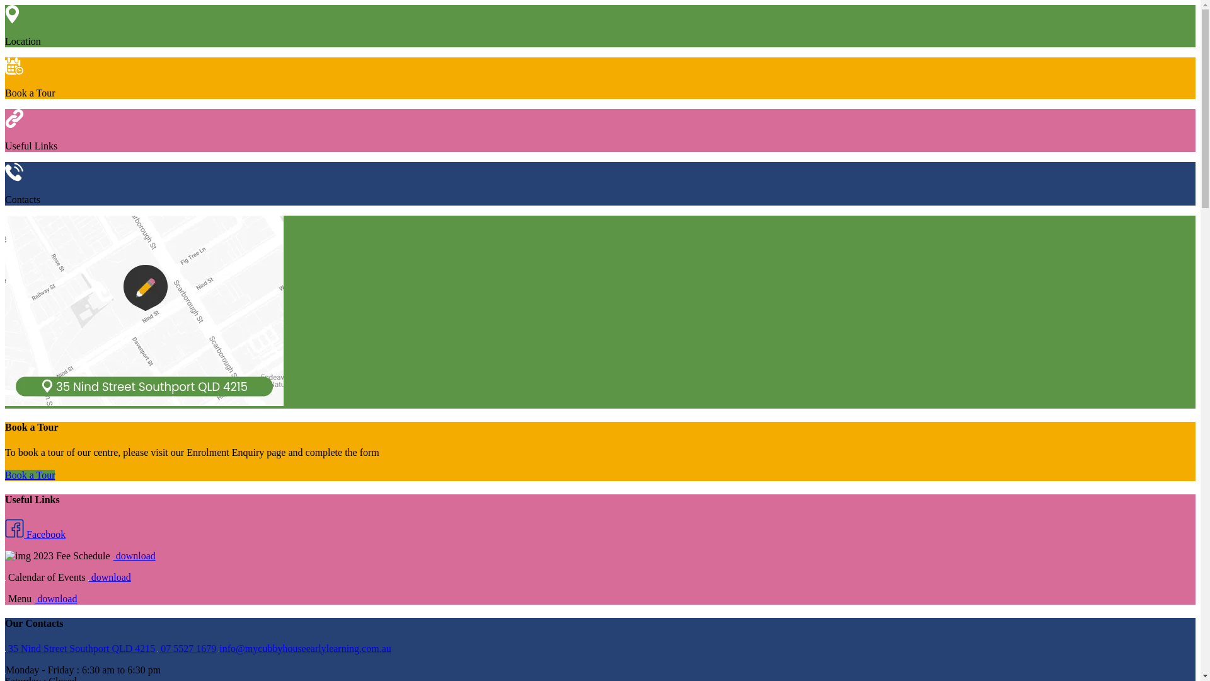 This screenshot has height=681, width=1210. Describe the element at coordinates (134, 556) in the screenshot. I see `download` at that location.